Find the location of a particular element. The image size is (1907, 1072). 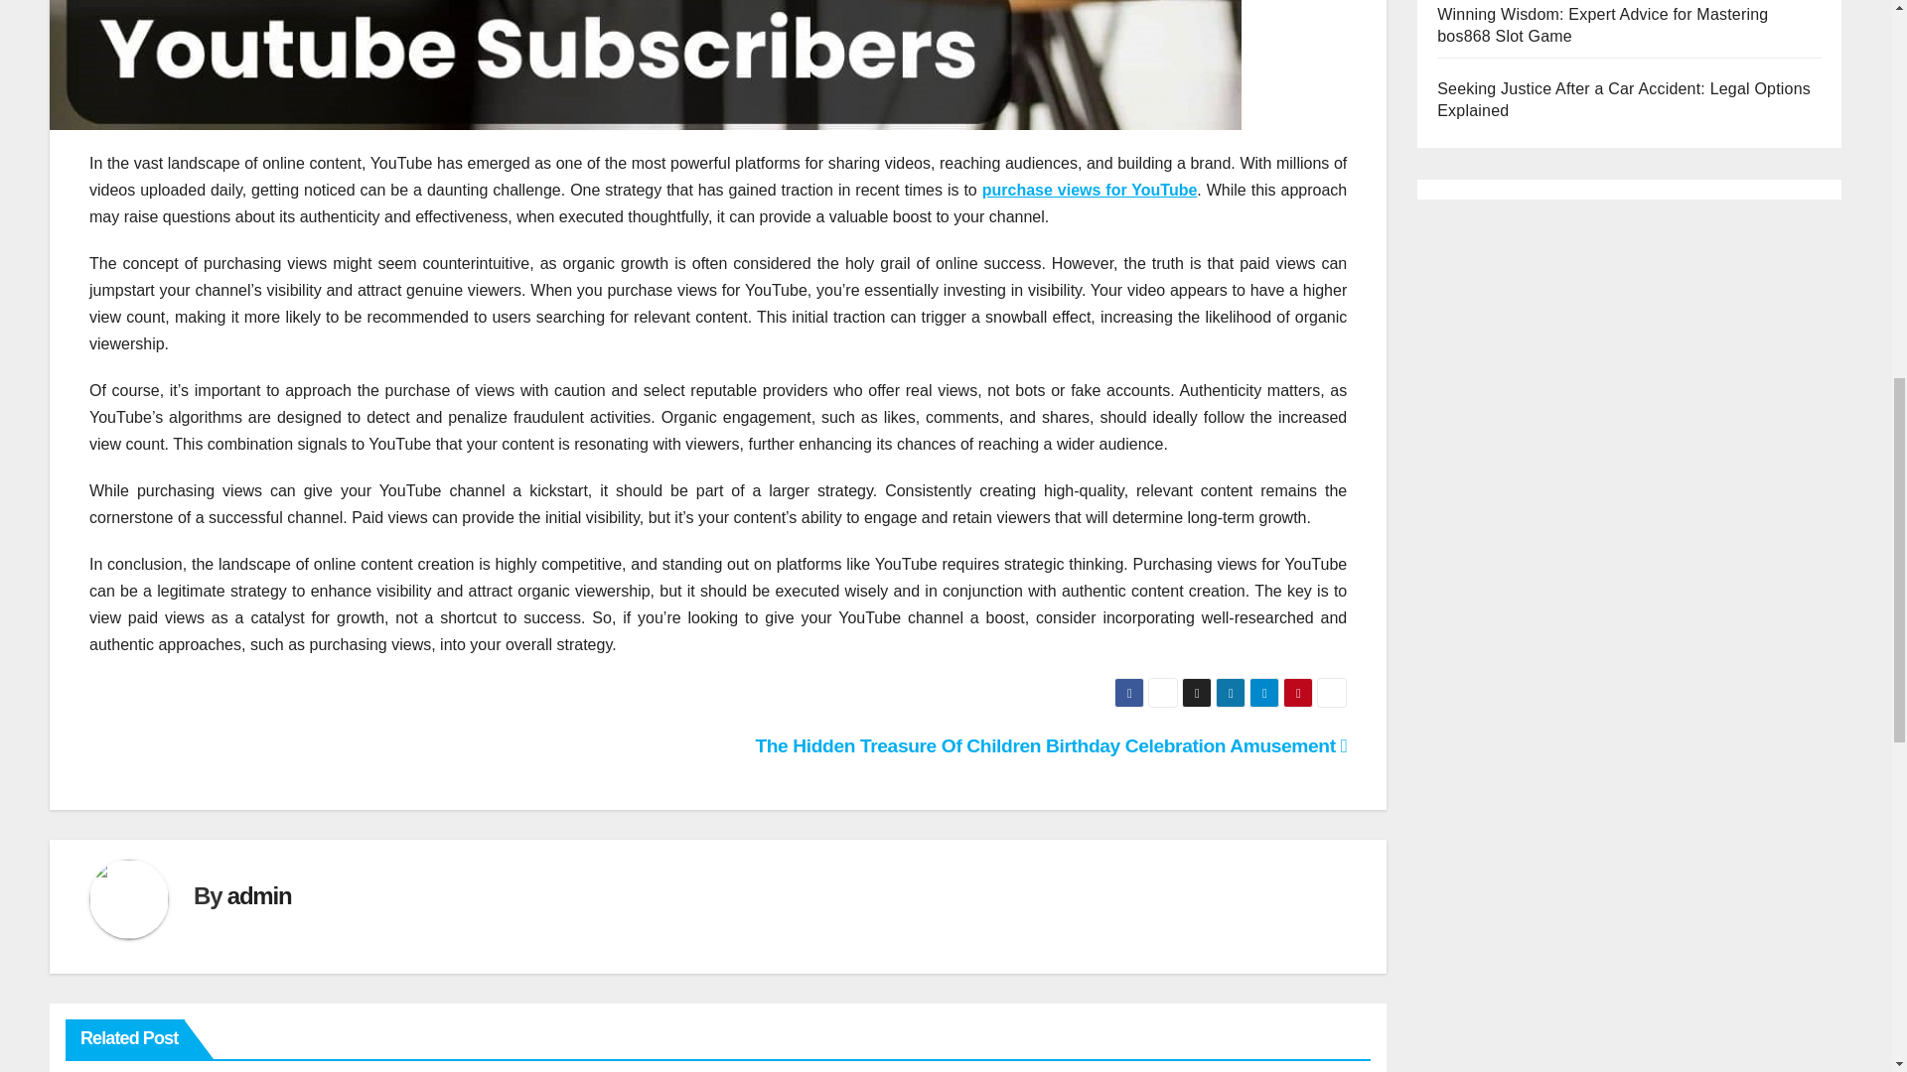

admin is located at coordinates (258, 895).